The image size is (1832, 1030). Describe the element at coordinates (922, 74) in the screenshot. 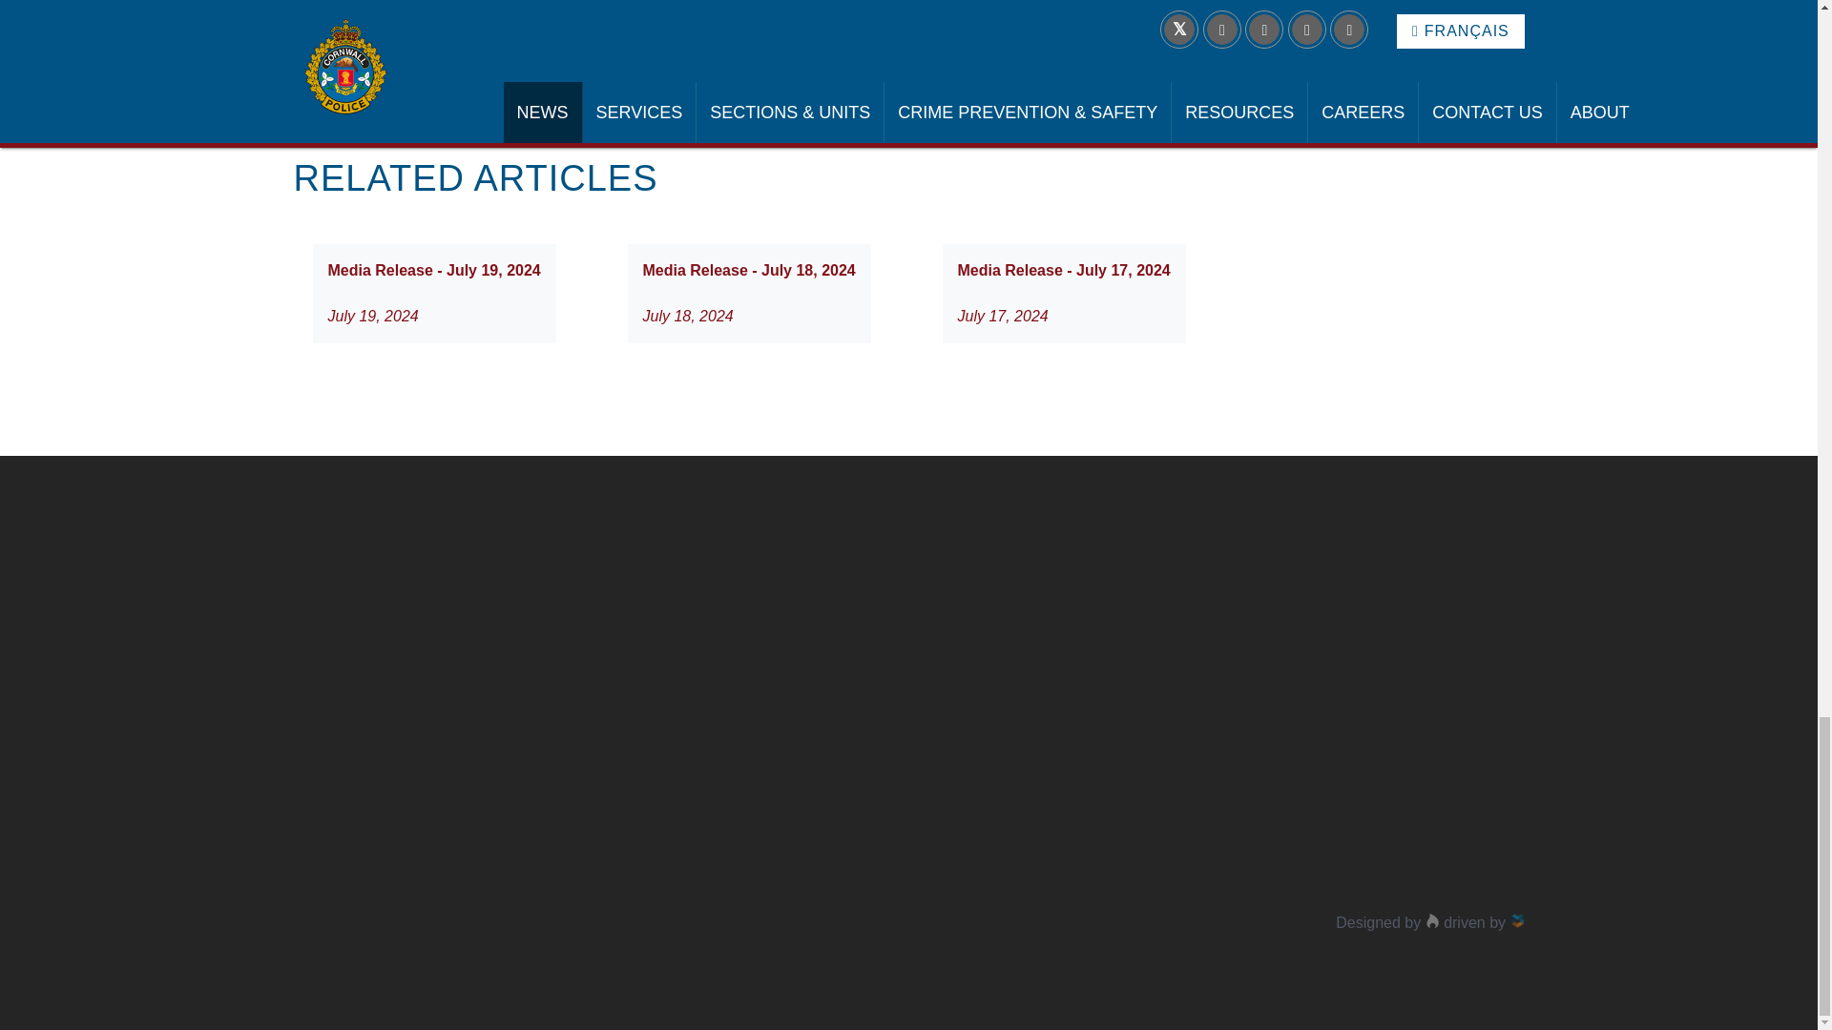

I see `Ontario emergency information` at that location.